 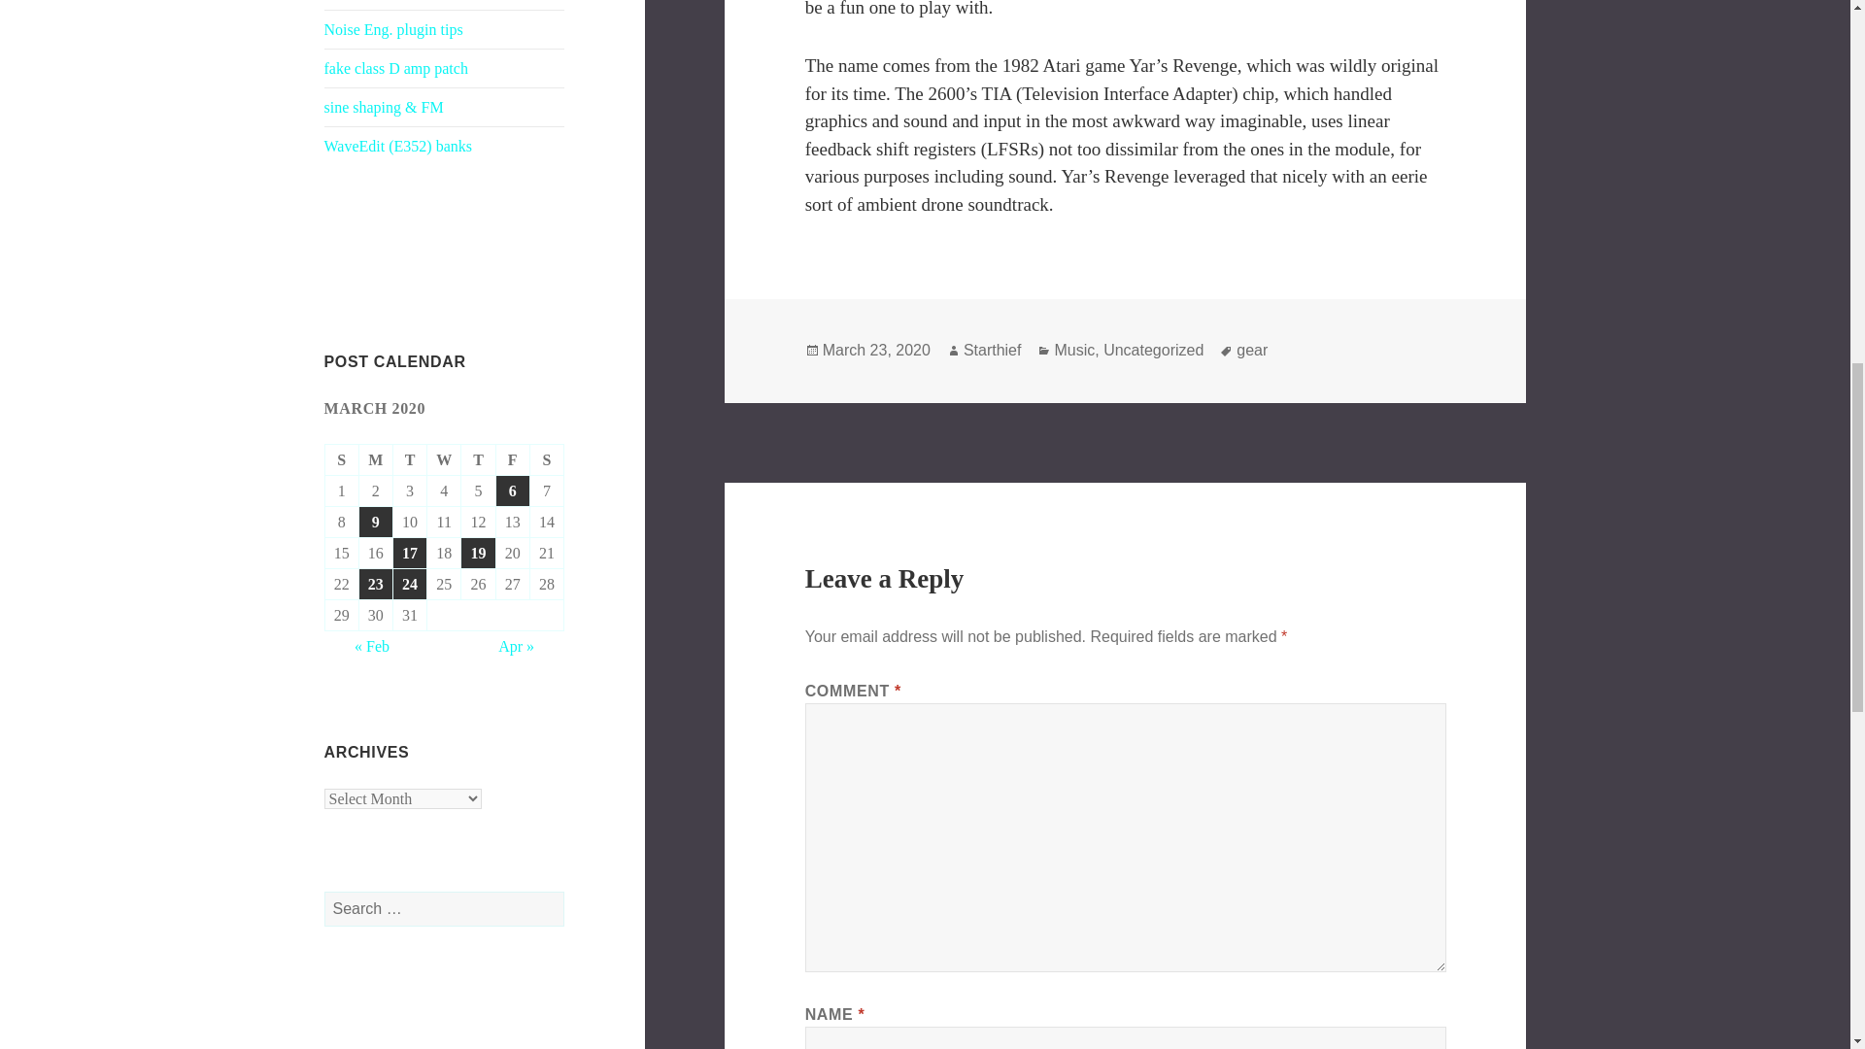 What do you see at coordinates (513, 460) in the screenshot?
I see `Friday` at bounding box center [513, 460].